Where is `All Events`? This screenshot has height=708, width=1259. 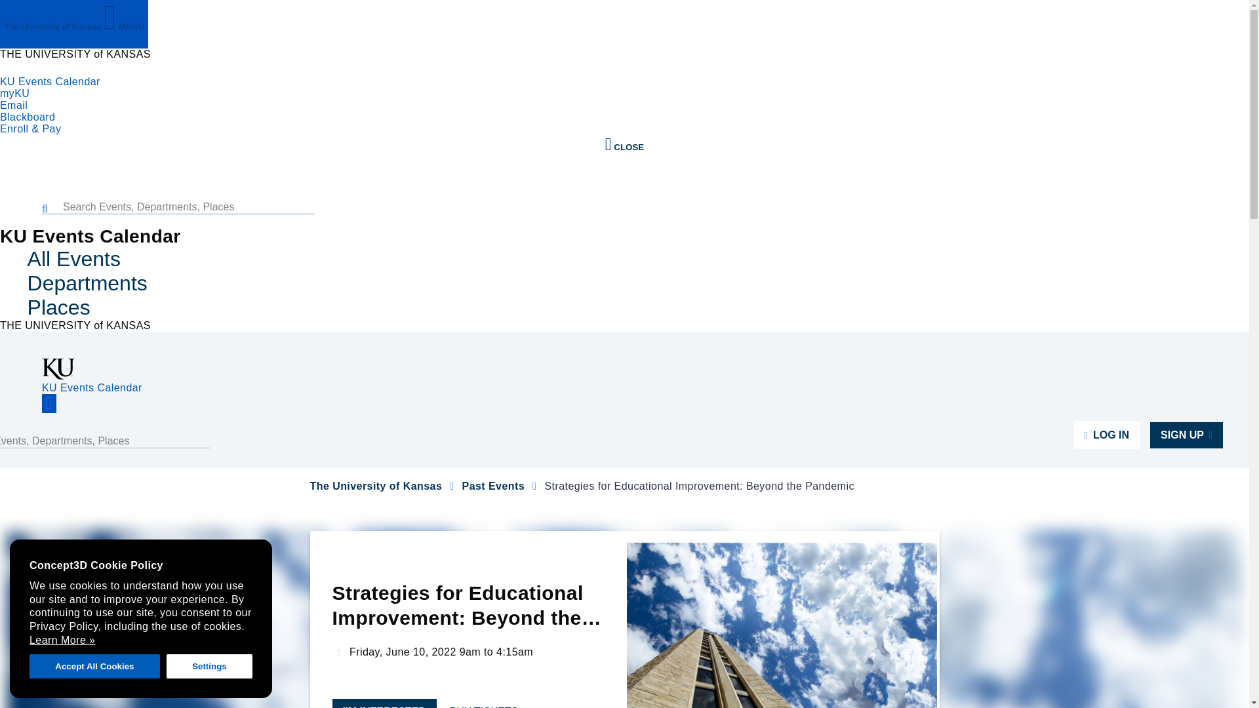 All Events is located at coordinates (74, 258).